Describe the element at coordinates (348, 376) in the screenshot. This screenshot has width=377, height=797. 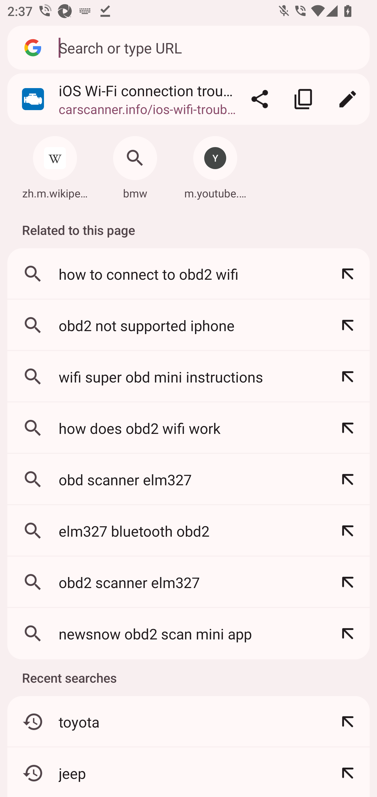
I see `Refine: wifi super obd mini instructions` at that location.